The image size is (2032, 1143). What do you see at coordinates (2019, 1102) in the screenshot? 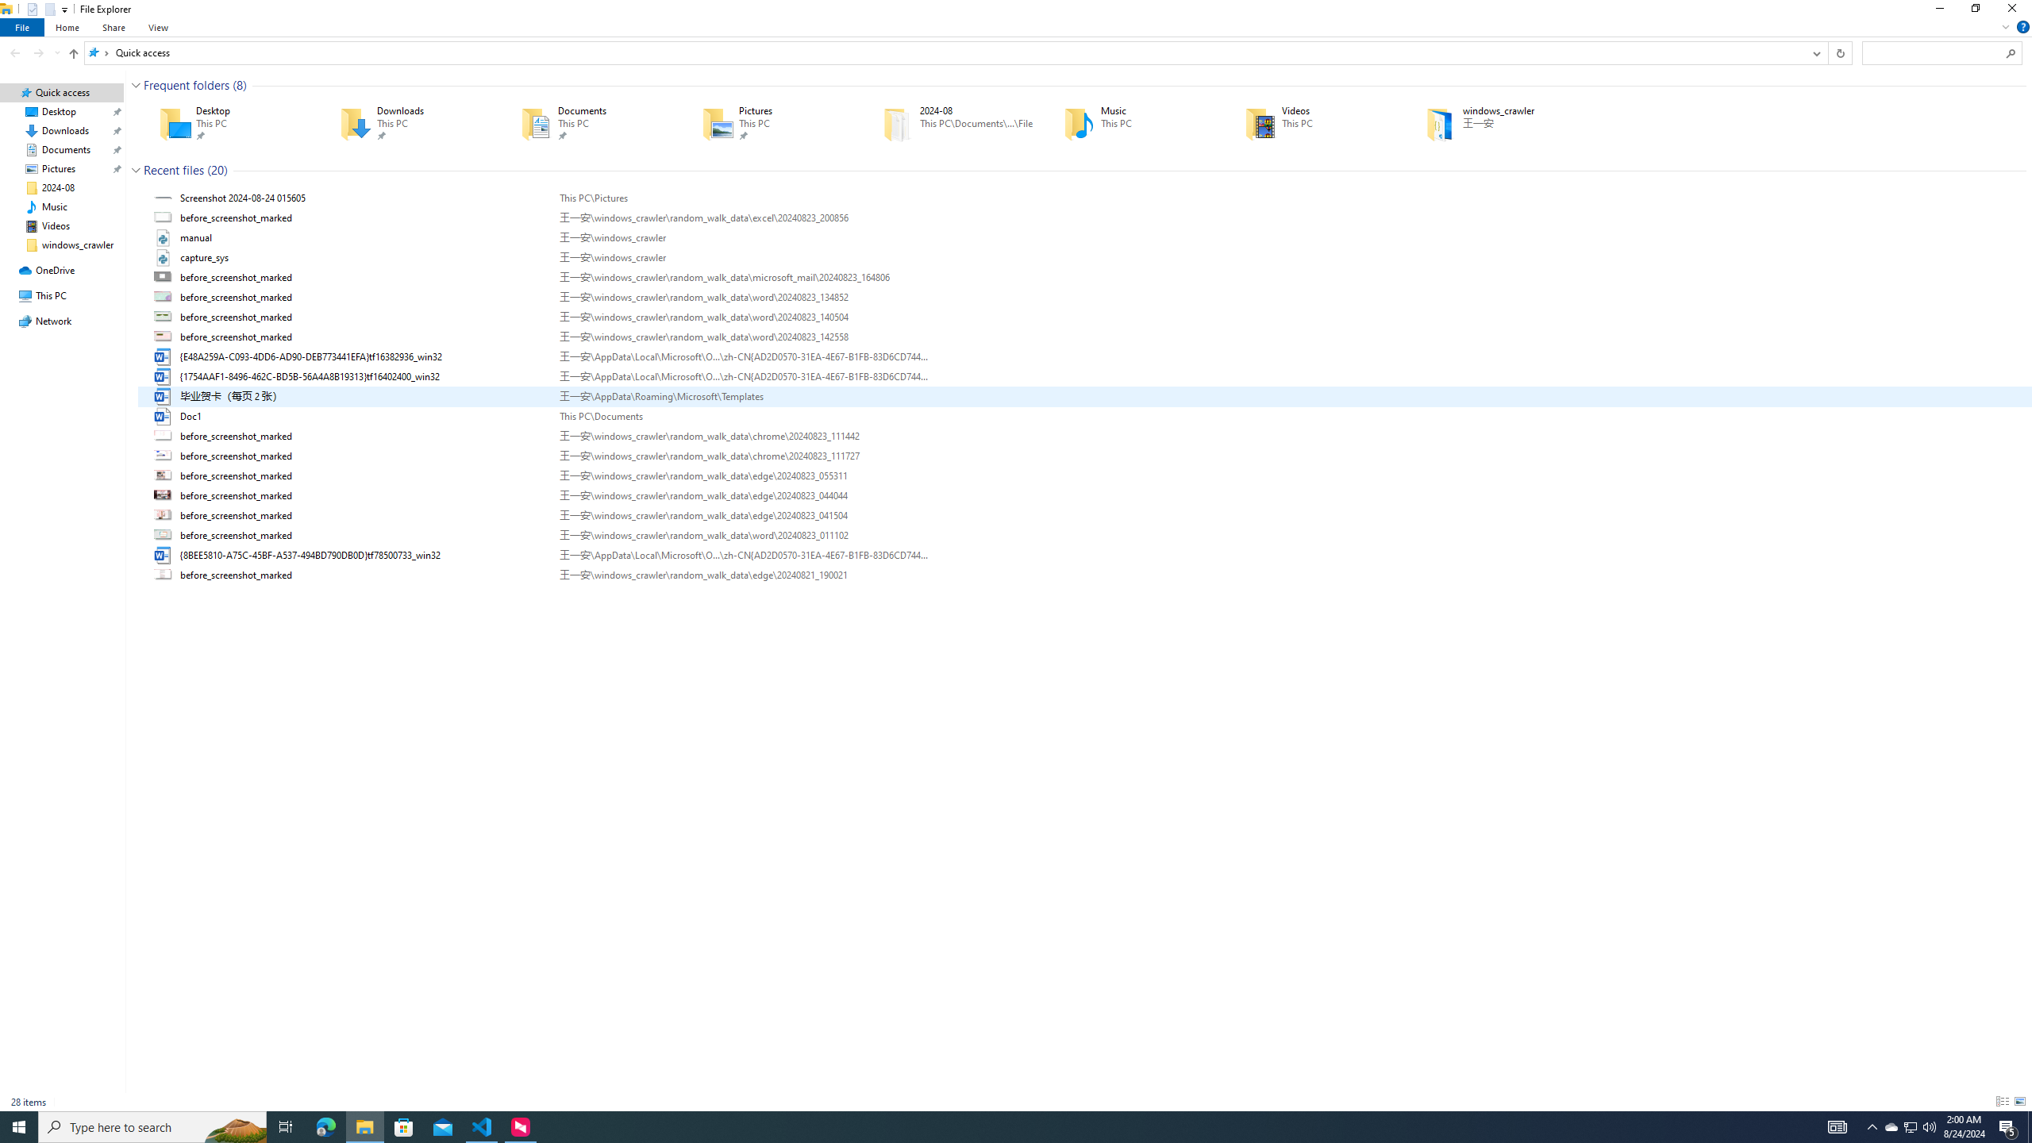
I see `Large Icons` at bounding box center [2019, 1102].